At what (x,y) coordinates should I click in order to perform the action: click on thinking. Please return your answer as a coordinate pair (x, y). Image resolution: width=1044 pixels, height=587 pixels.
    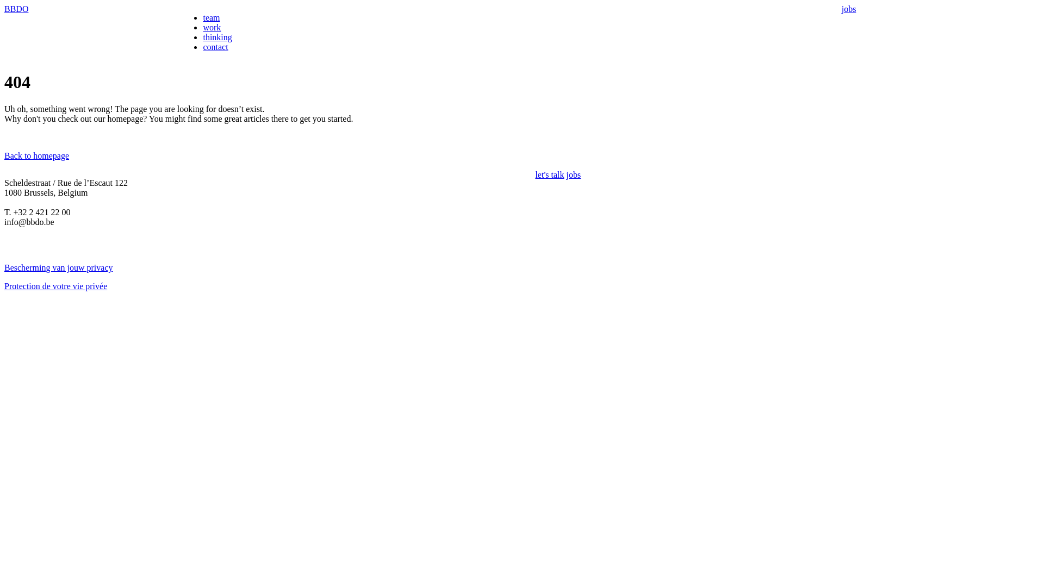
    Looking at the image, I should click on (217, 37).